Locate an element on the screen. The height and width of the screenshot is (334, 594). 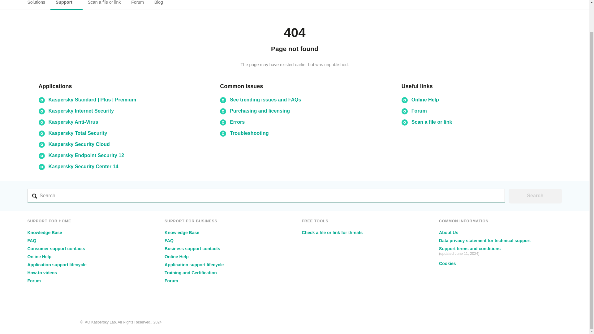
See trending issues and FAQs is located at coordinates (265, 100).